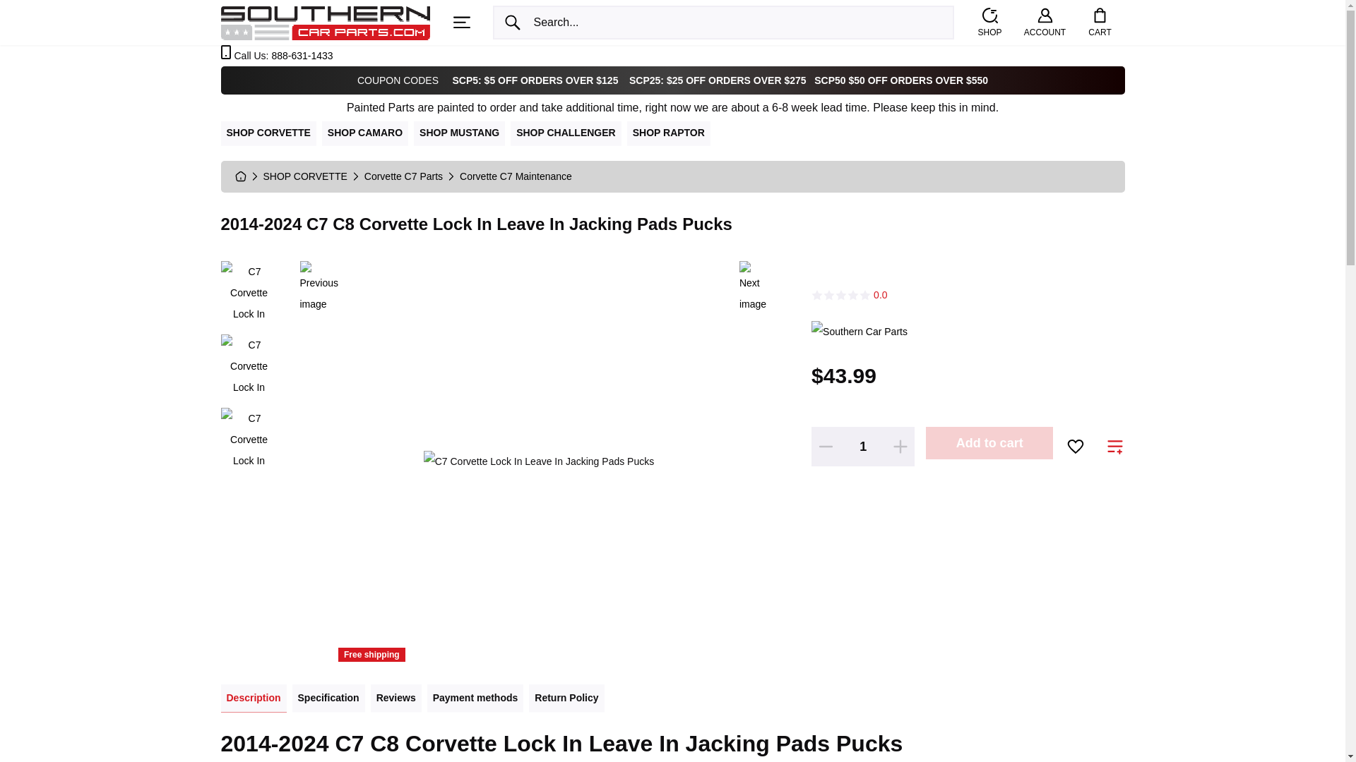 This screenshot has width=1356, height=762. I want to click on 1, so click(863, 447).